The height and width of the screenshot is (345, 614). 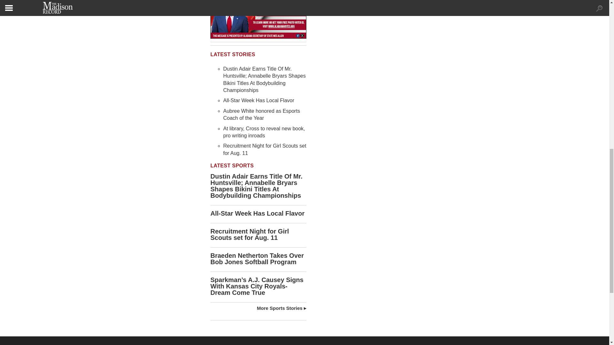 I want to click on Aubree White honored as Esports Coach of the Year, so click(x=262, y=114).